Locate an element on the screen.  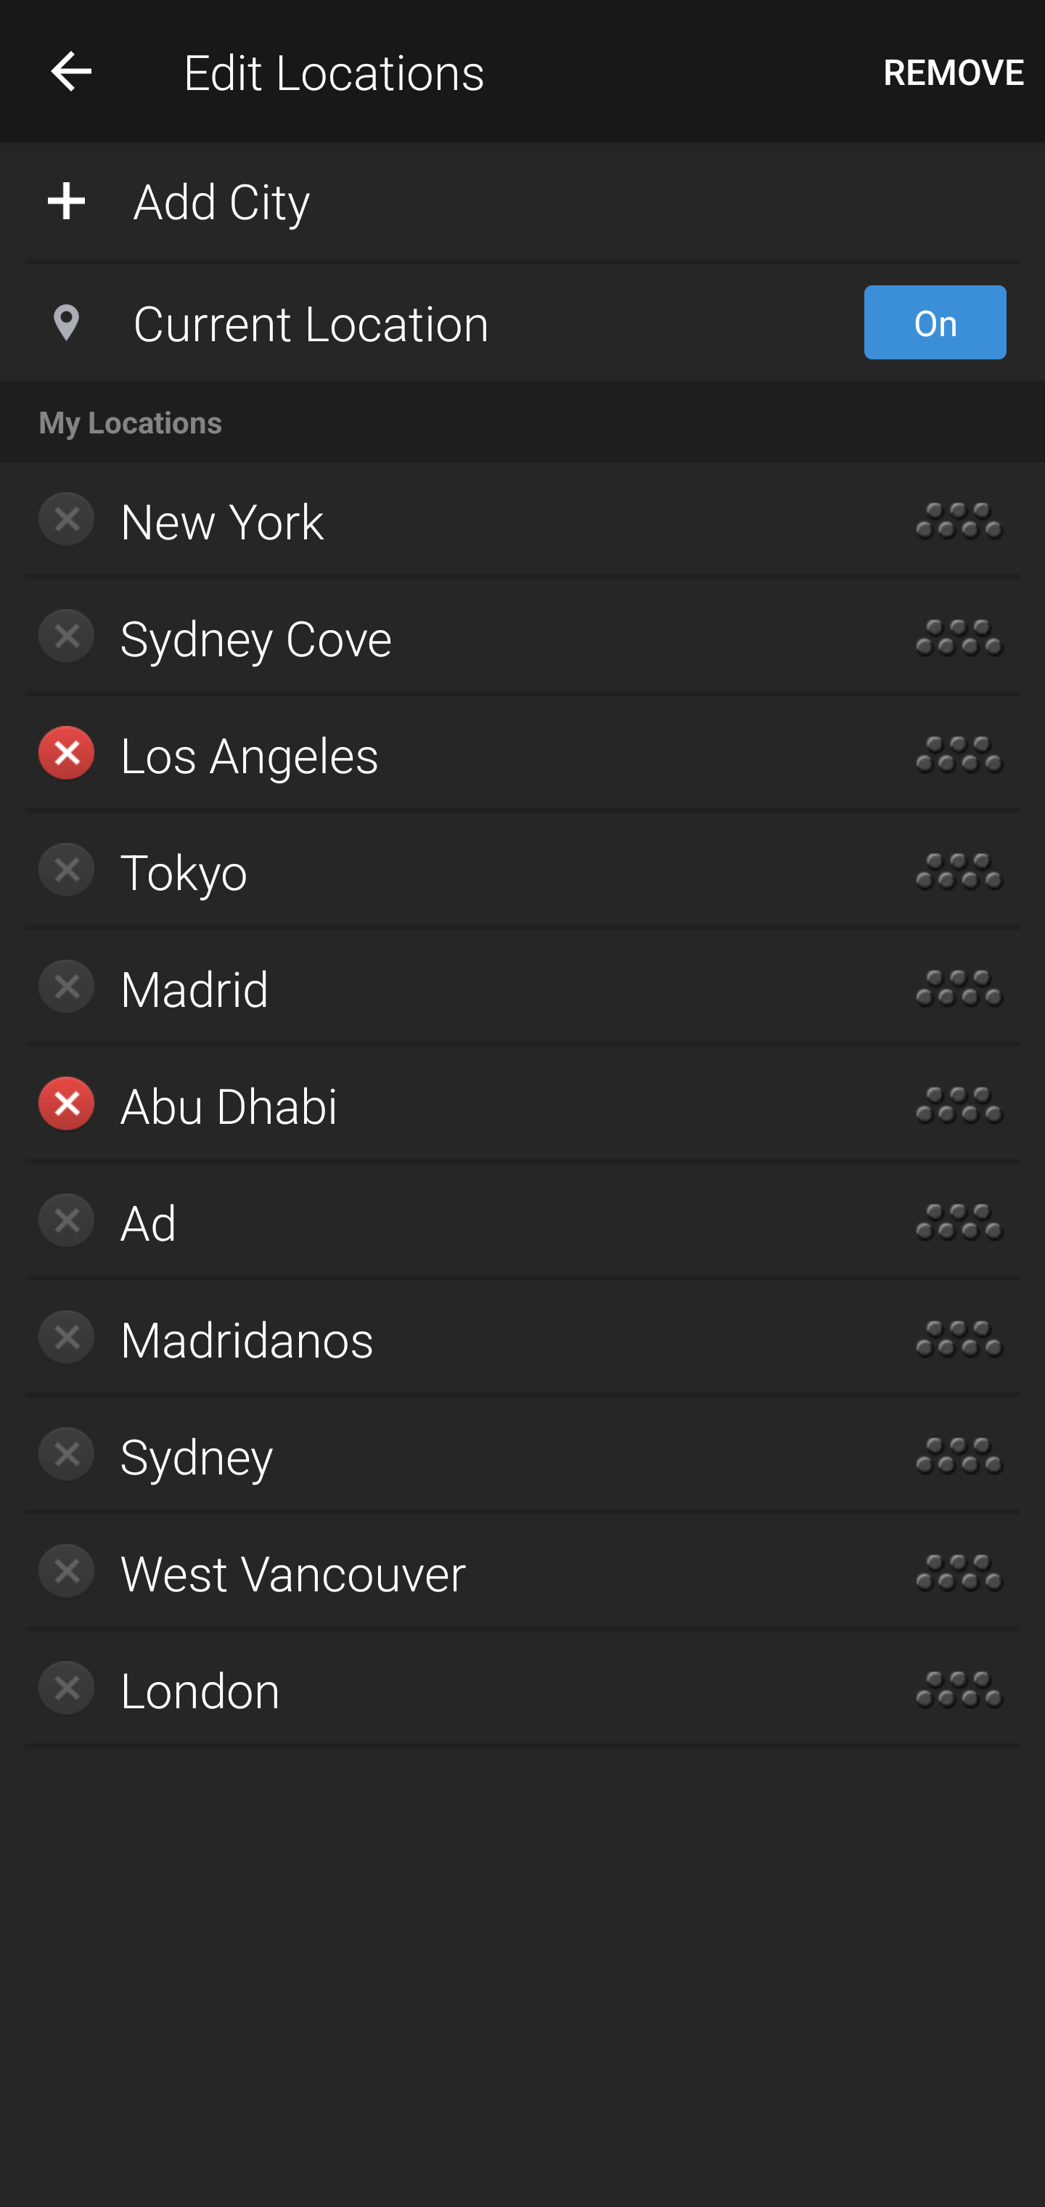
Navigate up is located at coordinates (71, 70).